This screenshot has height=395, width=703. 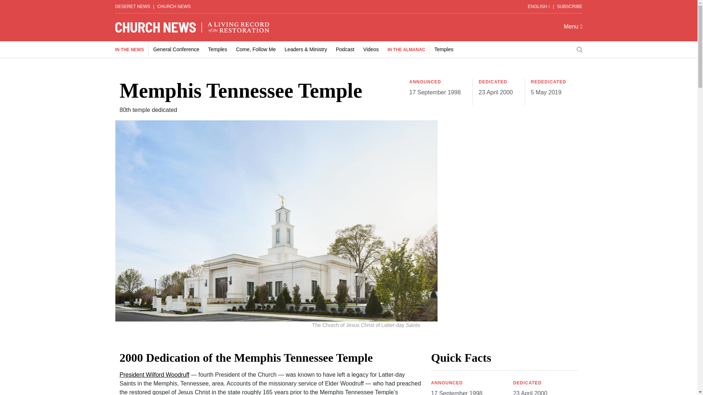 What do you see at coordinates (154, 375) in the screenshot?
I see `President Wilford Woodruff` at bounding box center [154, 375].